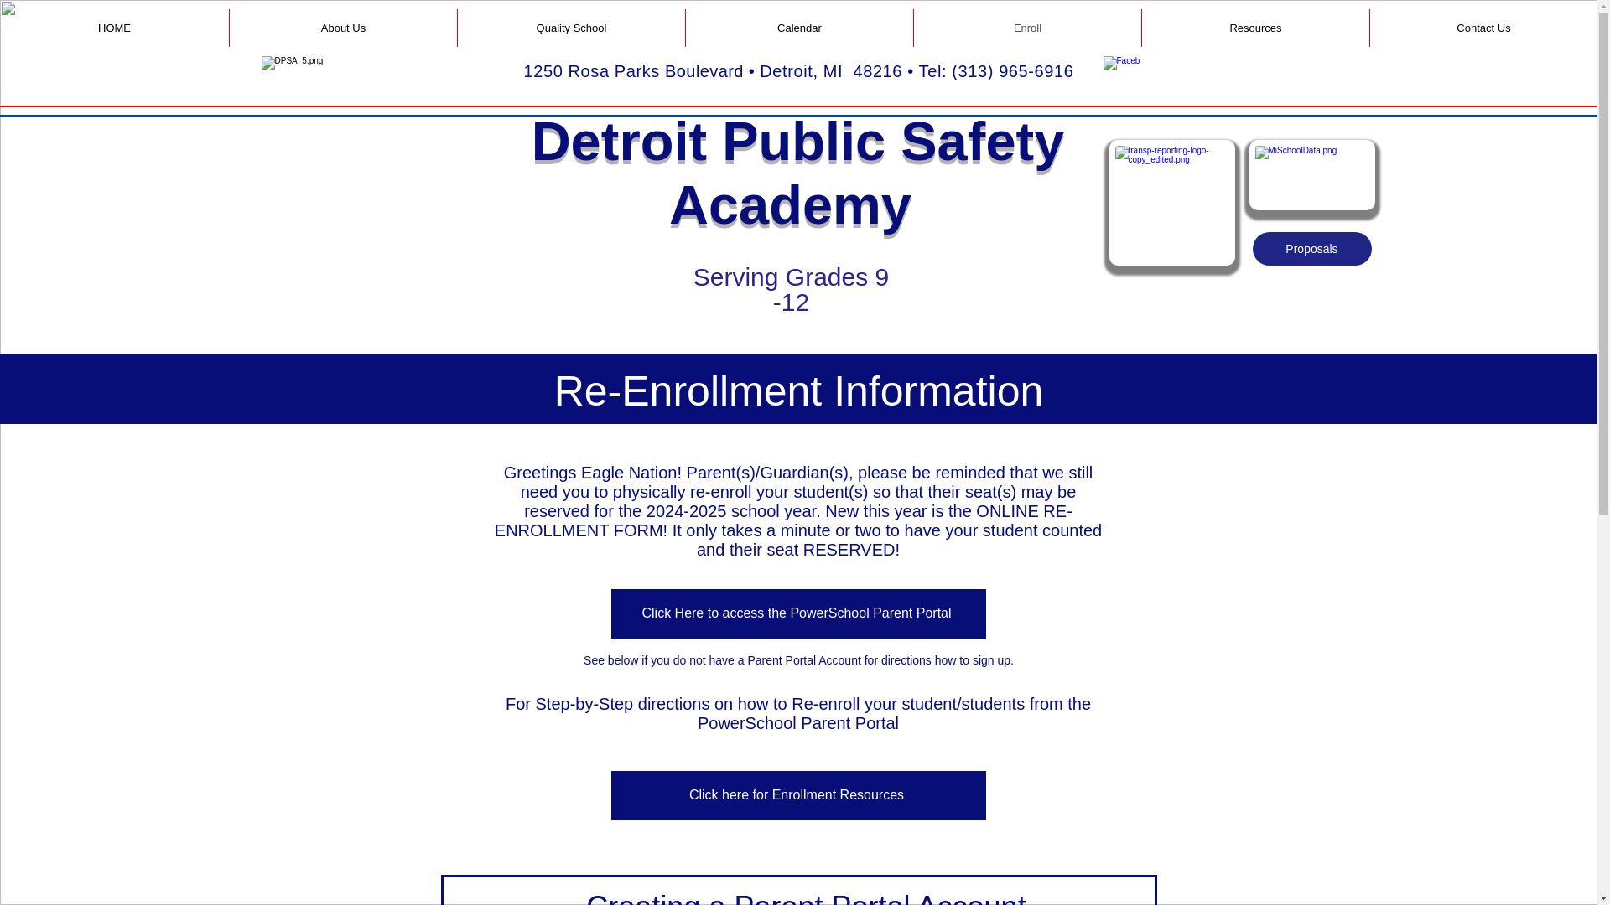 The height and width of the screenshot is (905, 1610). Describe the element at coordinates (797, 613) in the screenshot. I see `Click Here to access the PowerSchool Parent Portal` at that location.